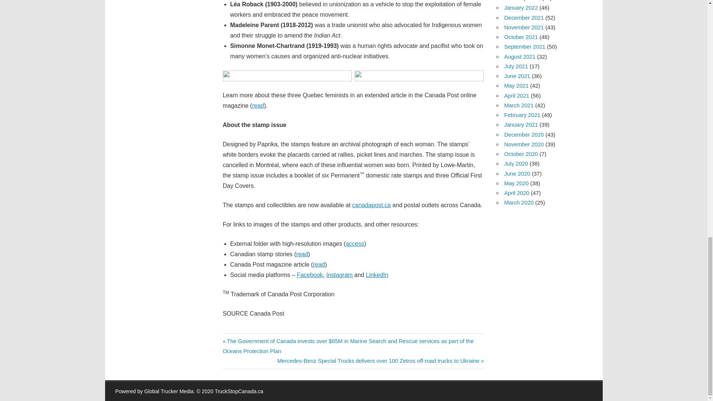 The image size is (713, 401). What do you see at coordinates (339, 275) in the screenshot?
I see `Instagram` at bounding box center [339, 275].